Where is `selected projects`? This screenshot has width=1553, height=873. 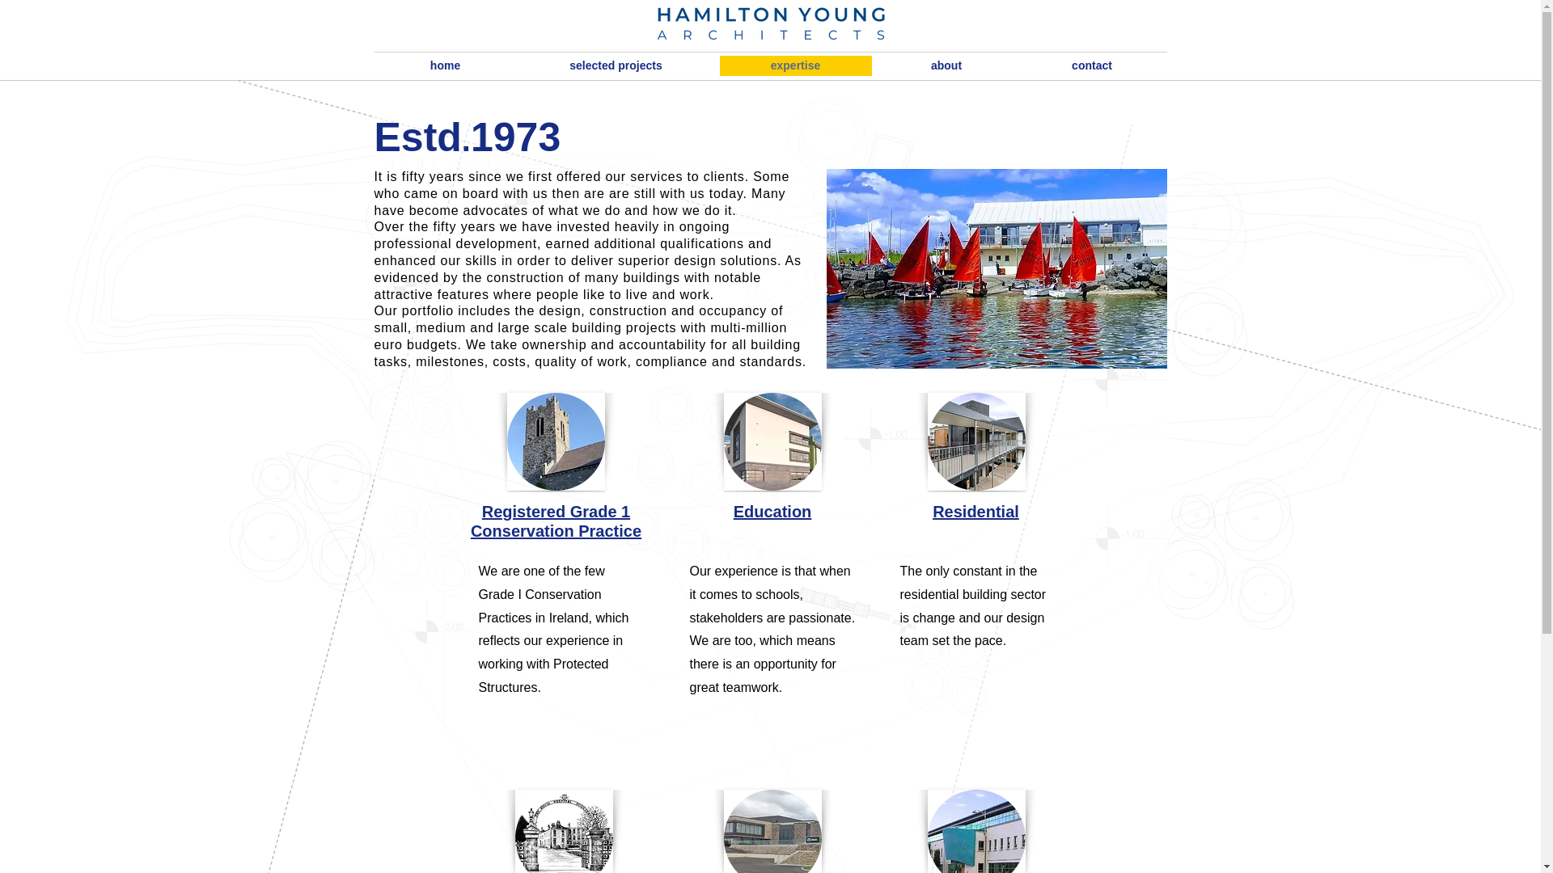 selected projects is located at coordinates (616, 65).